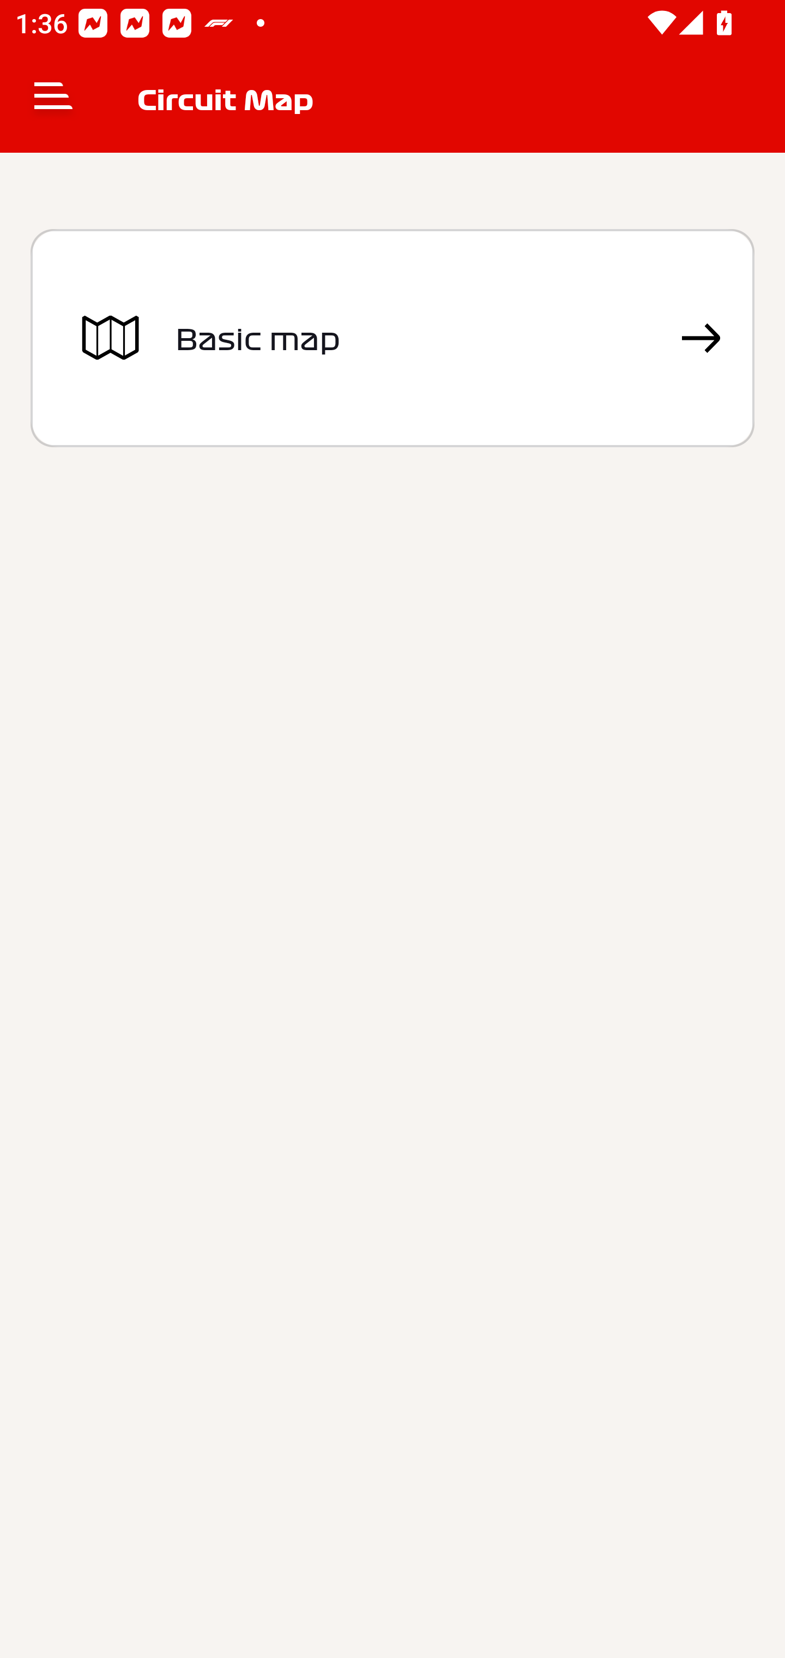 The height and width of the screenshot is (1658, 785). I want to click on Navigate up, so click(53, 99).